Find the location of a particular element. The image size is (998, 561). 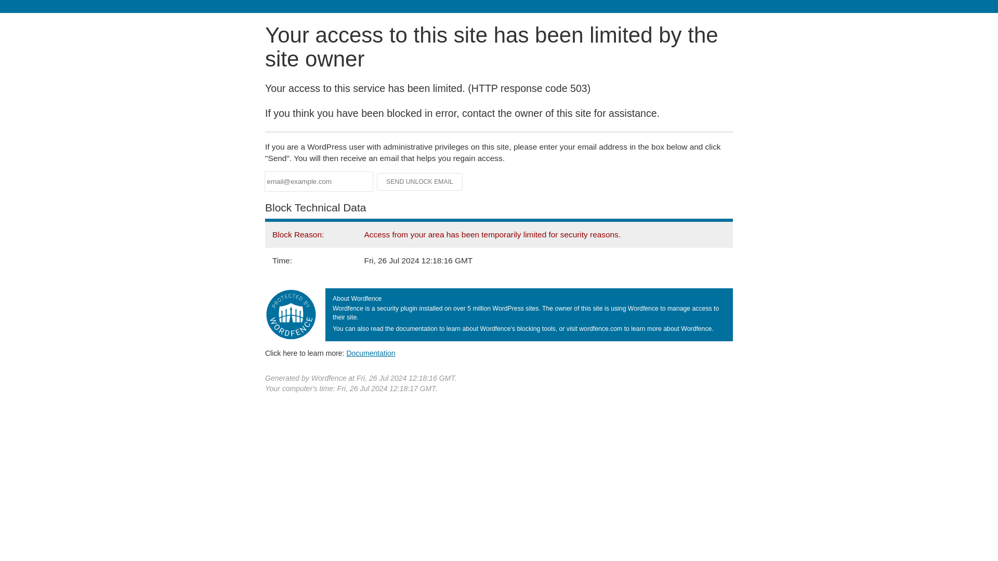

Send Unlock Email is located at coordinates (420, 182).